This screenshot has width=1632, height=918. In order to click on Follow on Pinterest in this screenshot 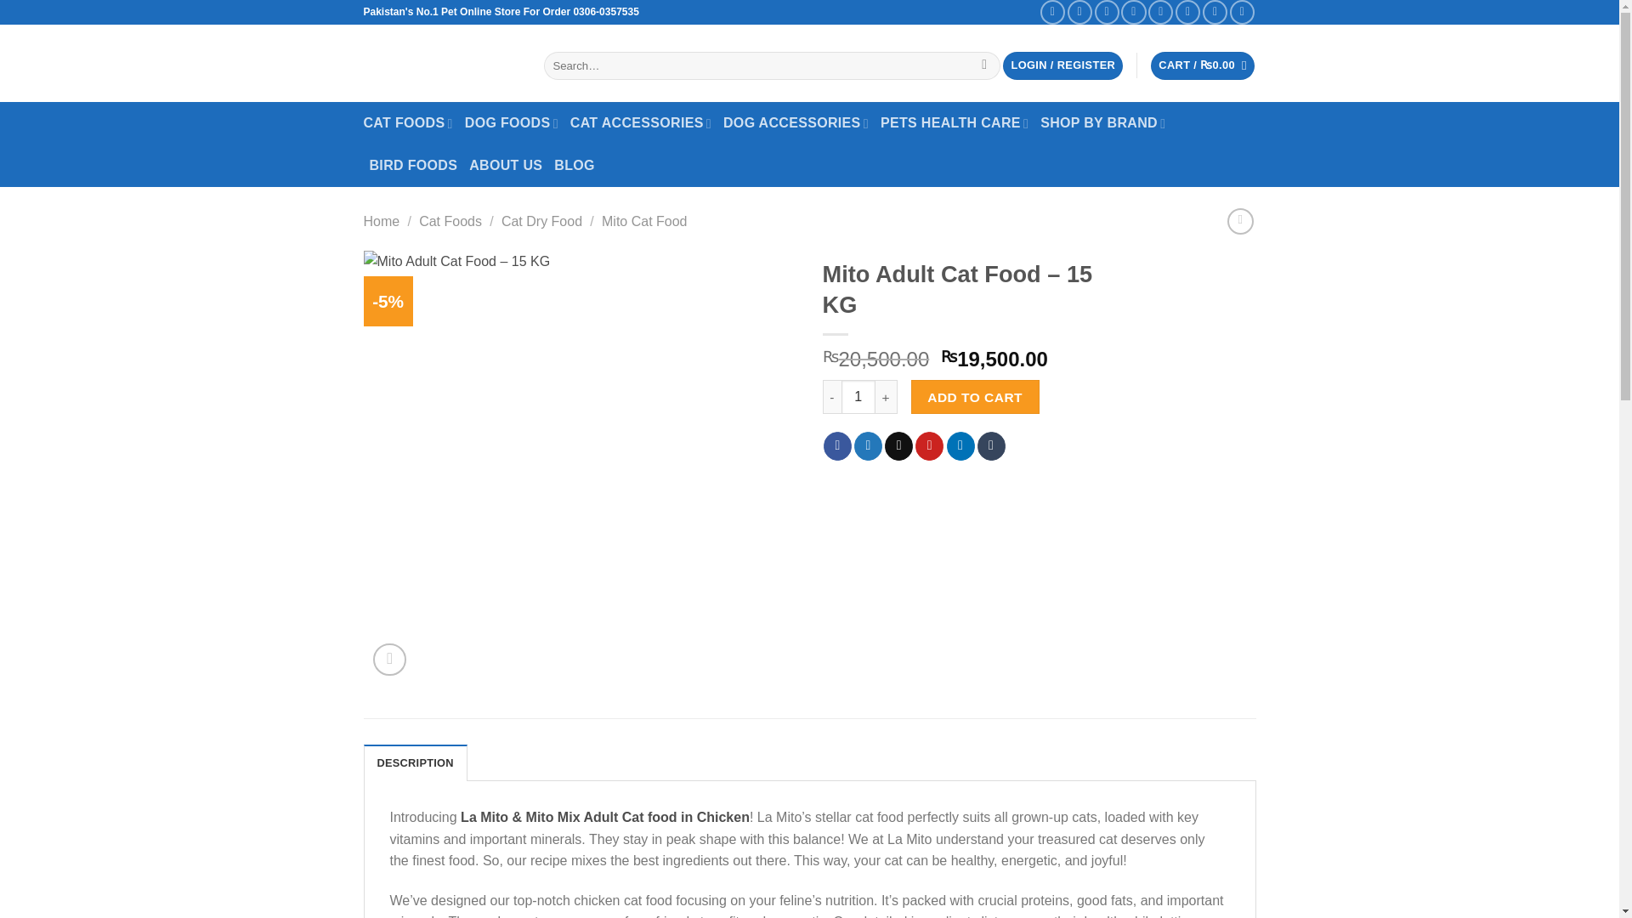, I will do `click(1187, 12)`.